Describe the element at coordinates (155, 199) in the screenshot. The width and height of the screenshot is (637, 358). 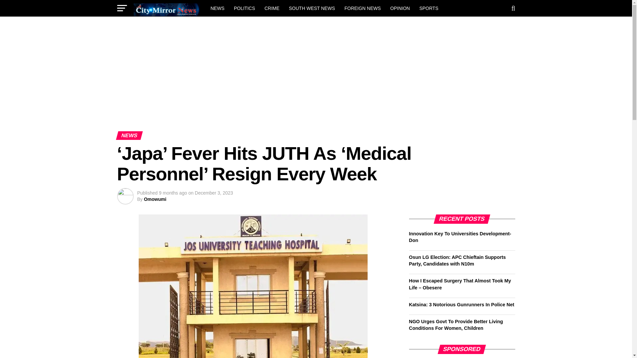
I see `Posts by Omowumi` at that location.